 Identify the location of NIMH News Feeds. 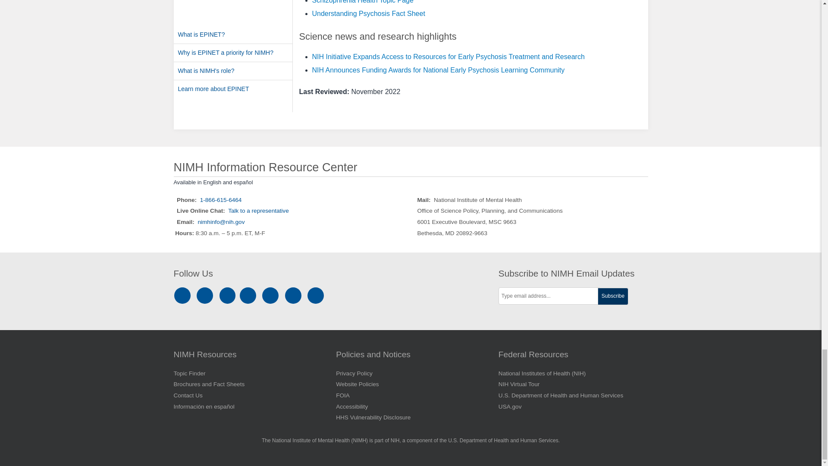
(316, 295).